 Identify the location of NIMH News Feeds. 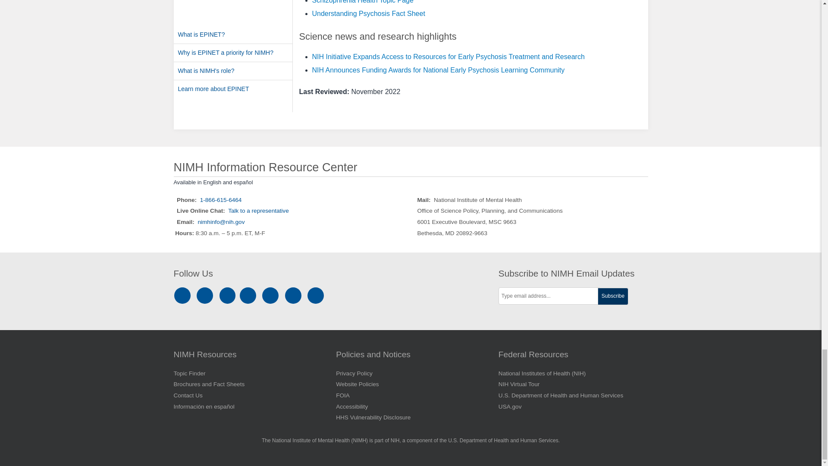
(316, 295).